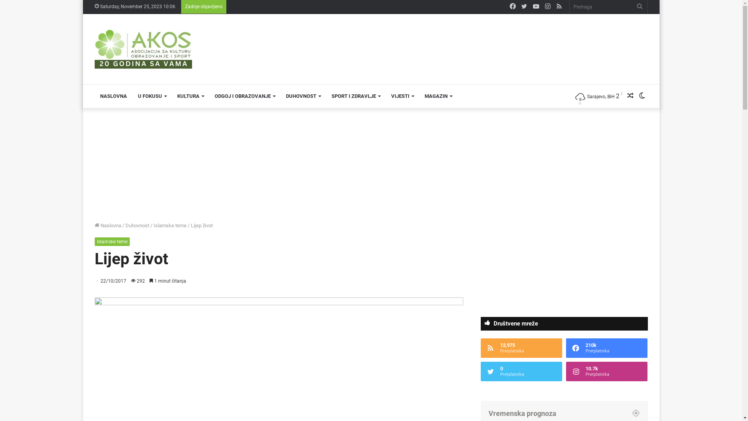 The height and width of the screenshot is (421, 748). What do you see at coordinates (108, 225) in the screenshot?
I see `Naslovna` at bounding box center [108, 225].